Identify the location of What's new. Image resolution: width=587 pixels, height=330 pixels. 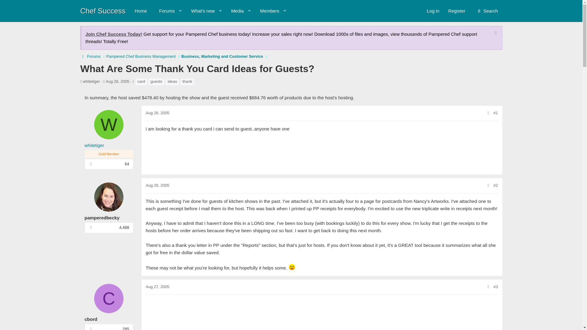
(200, 11).